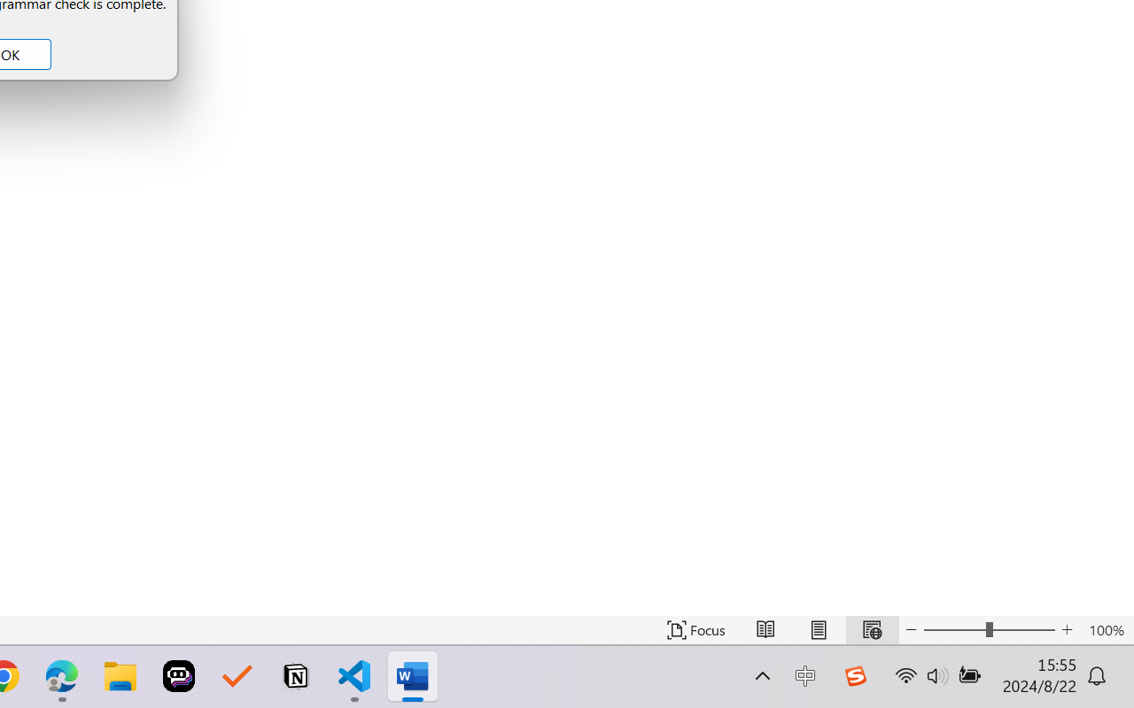 This screenshot has width=1134, height=708. I want to click on Zoom 100%, so click(1107, 630).